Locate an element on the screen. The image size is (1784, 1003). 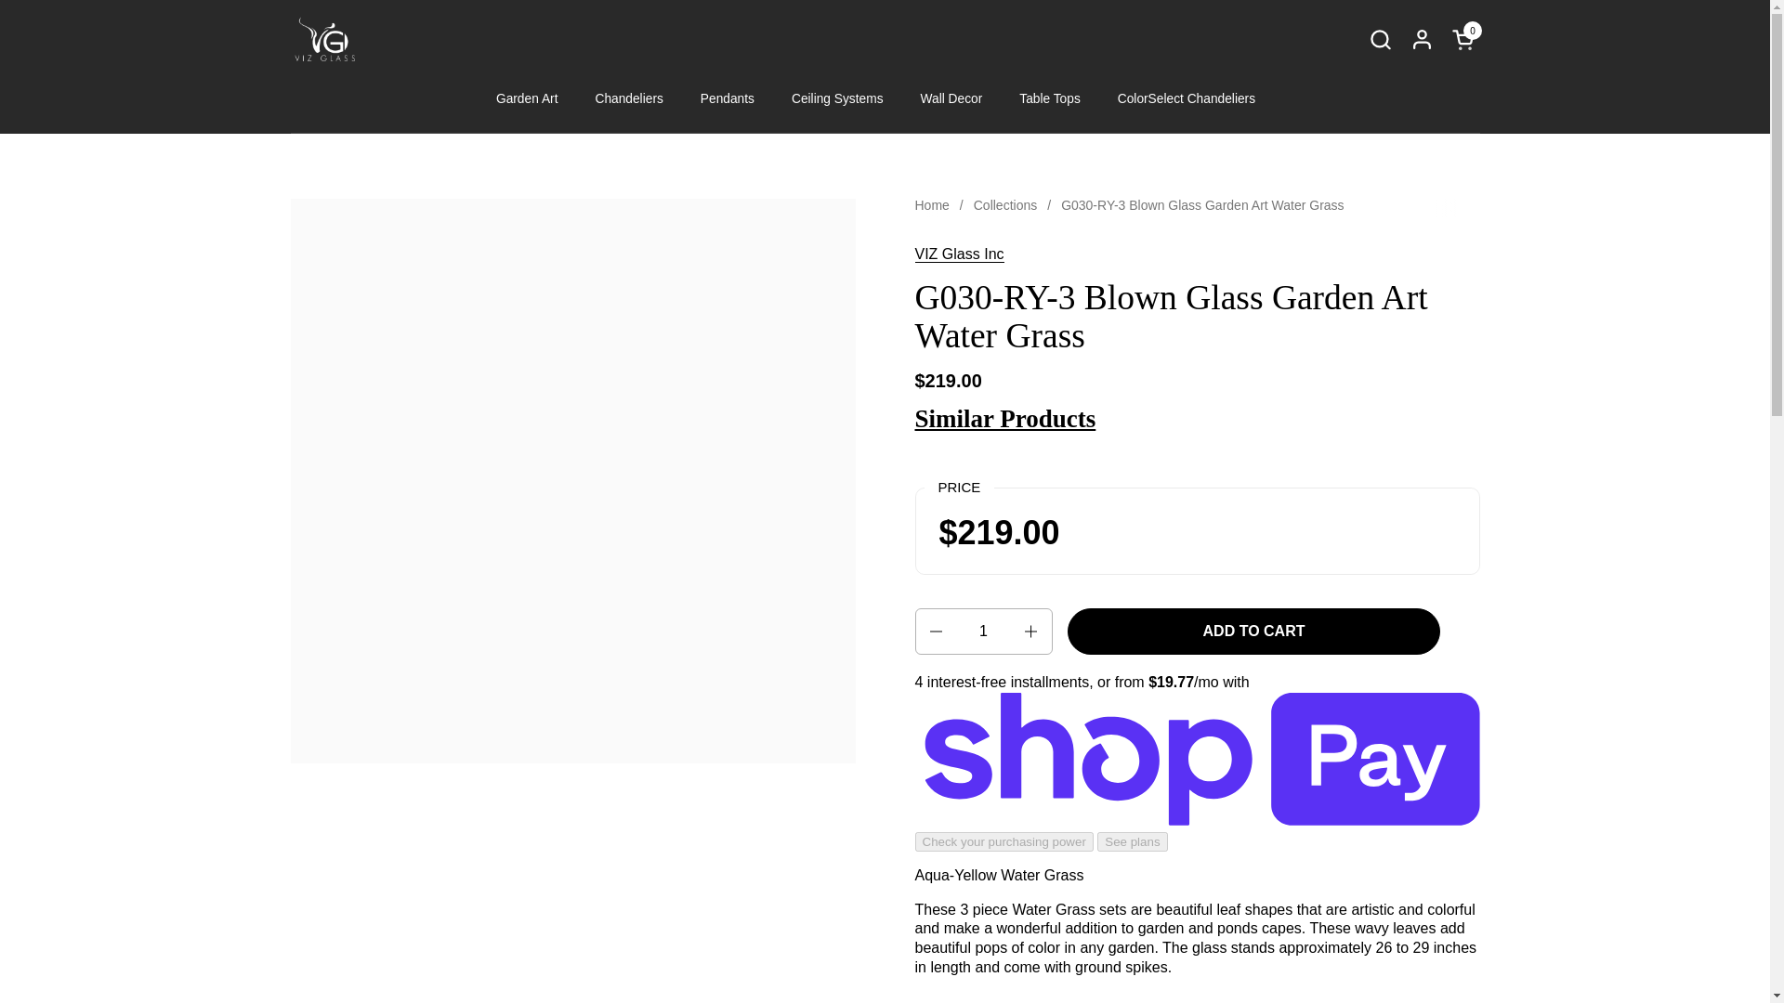
VIZ Glass Inc is located at coordinates (958, 254).